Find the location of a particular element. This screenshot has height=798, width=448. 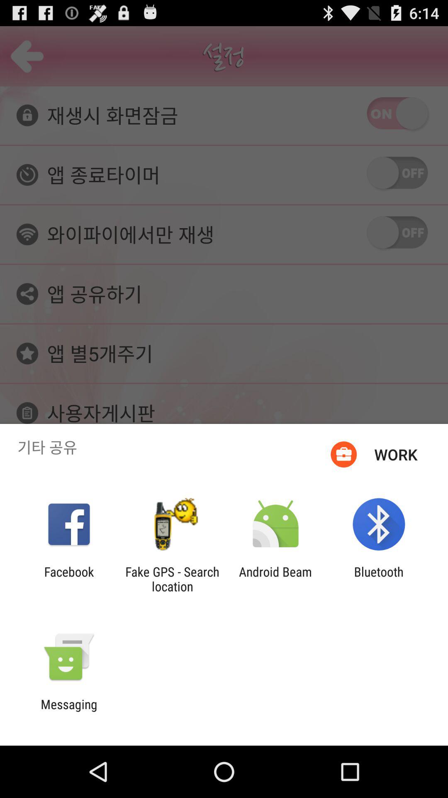

click the facebook item is located at coordinates (69, 579).